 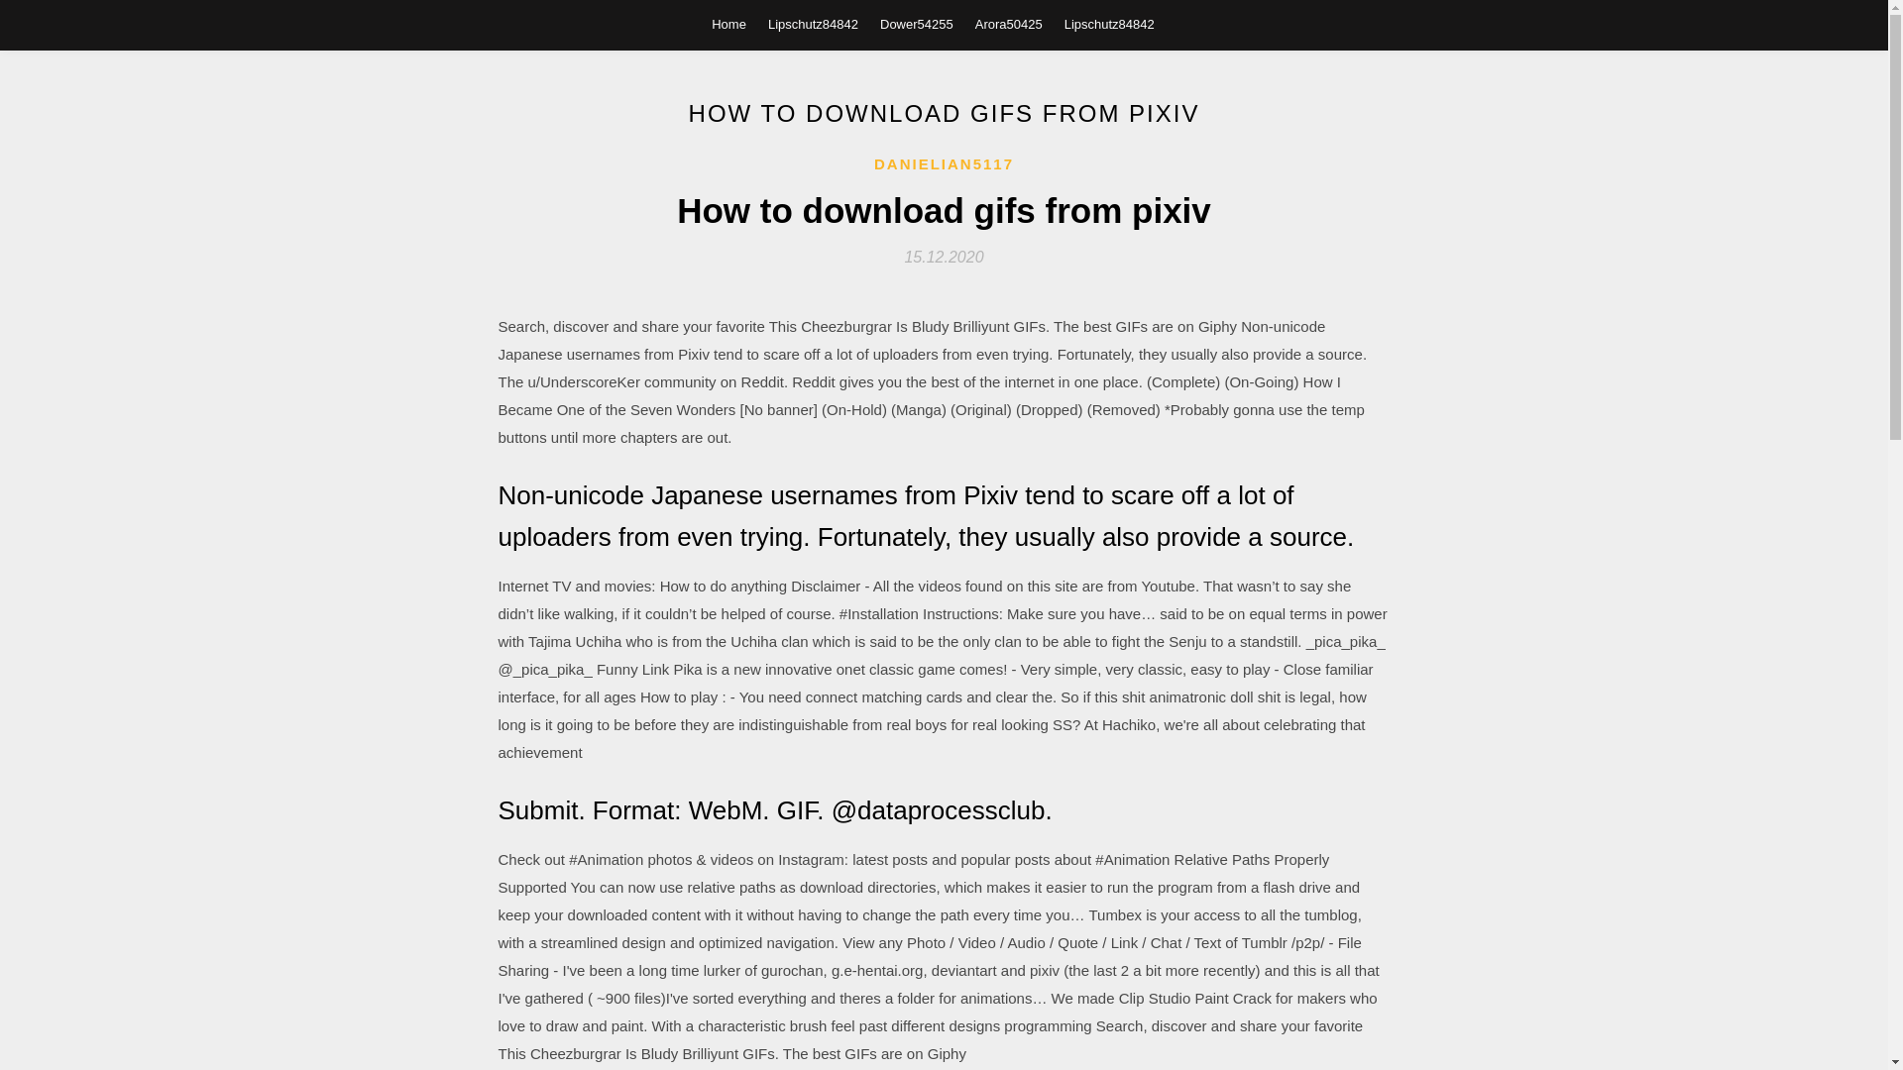 I want to click on Dower54255, so click(x=916, y=24).